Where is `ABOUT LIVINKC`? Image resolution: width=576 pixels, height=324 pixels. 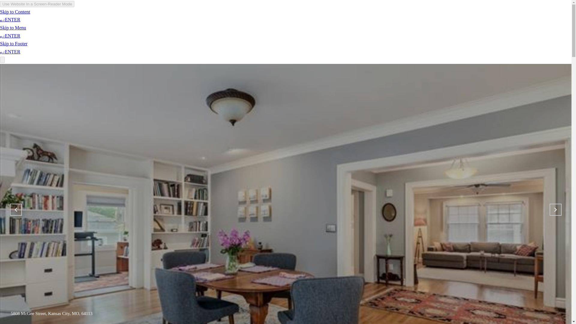
ABOUT LIVINKC is located at coordinates (189, 22).